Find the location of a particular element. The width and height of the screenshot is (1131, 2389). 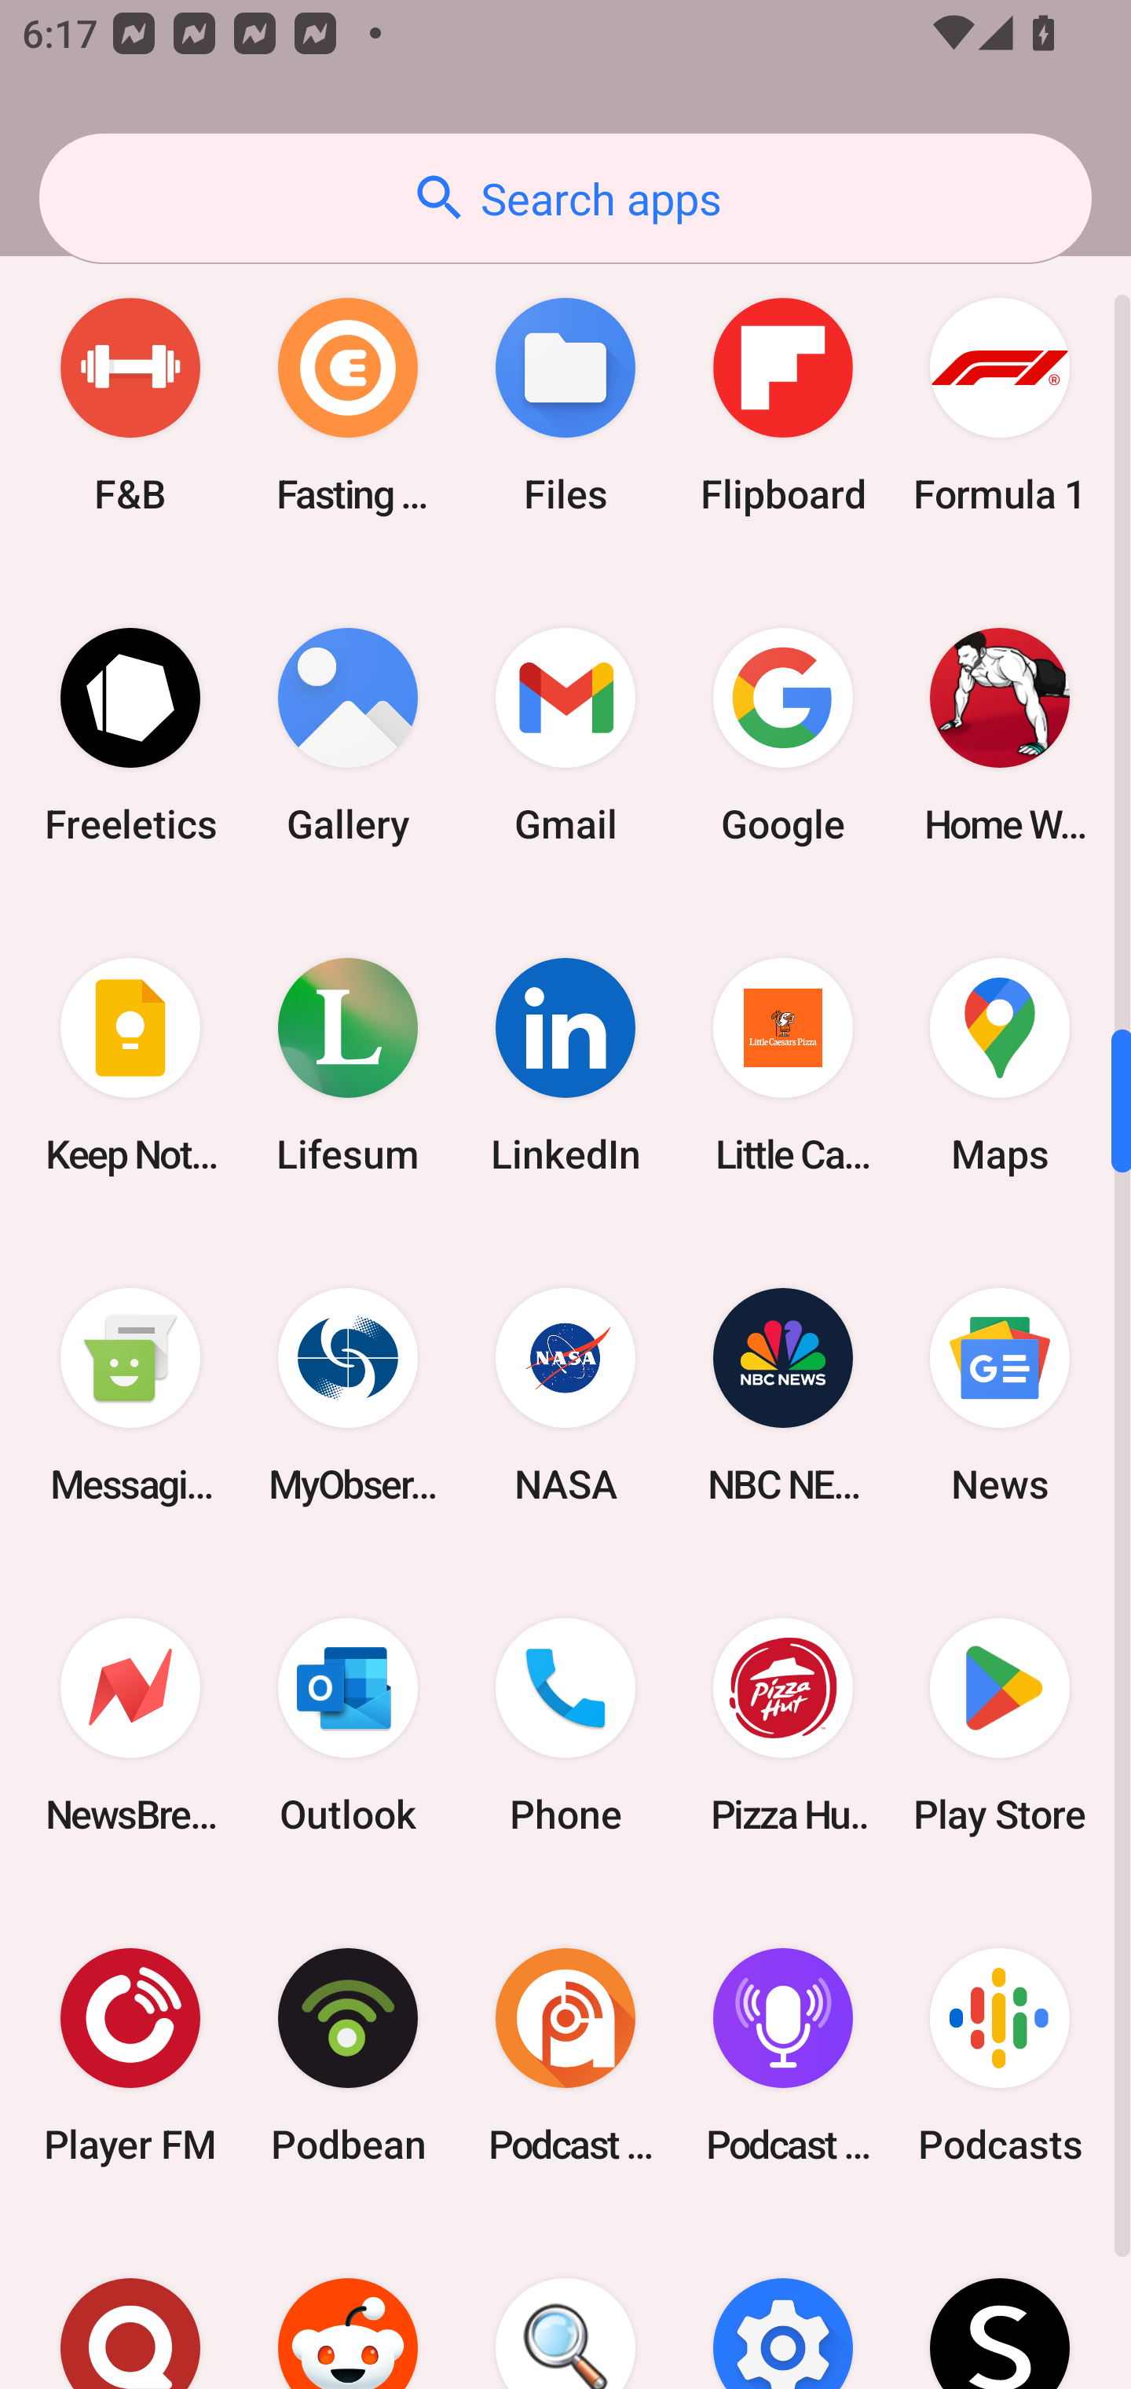

Podcasts is located at coordinates (1000, 2056).